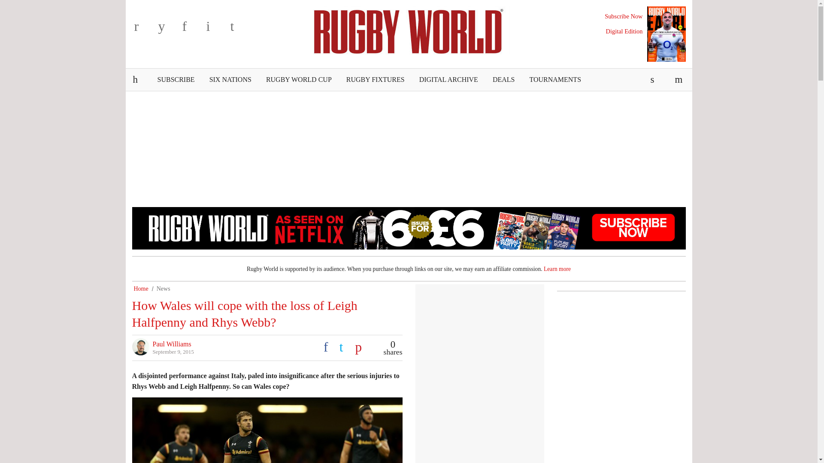  I want to click on y, so click(168, 29).